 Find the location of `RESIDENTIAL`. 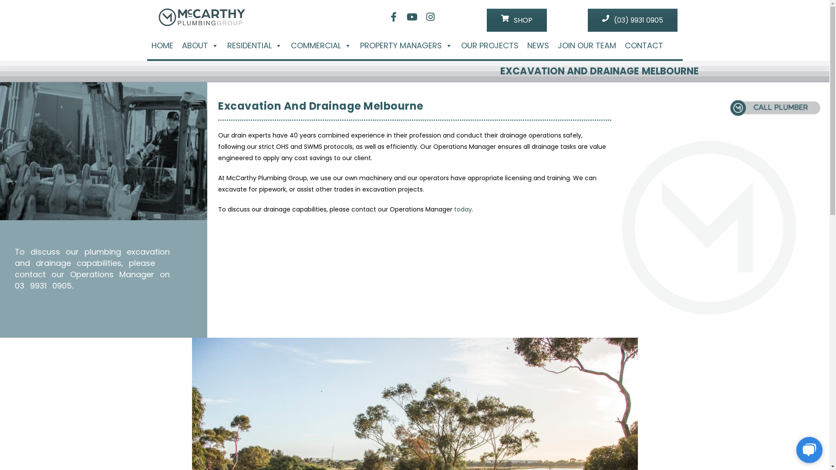

RESIDENTIAL is located at coordinates (305, 221).